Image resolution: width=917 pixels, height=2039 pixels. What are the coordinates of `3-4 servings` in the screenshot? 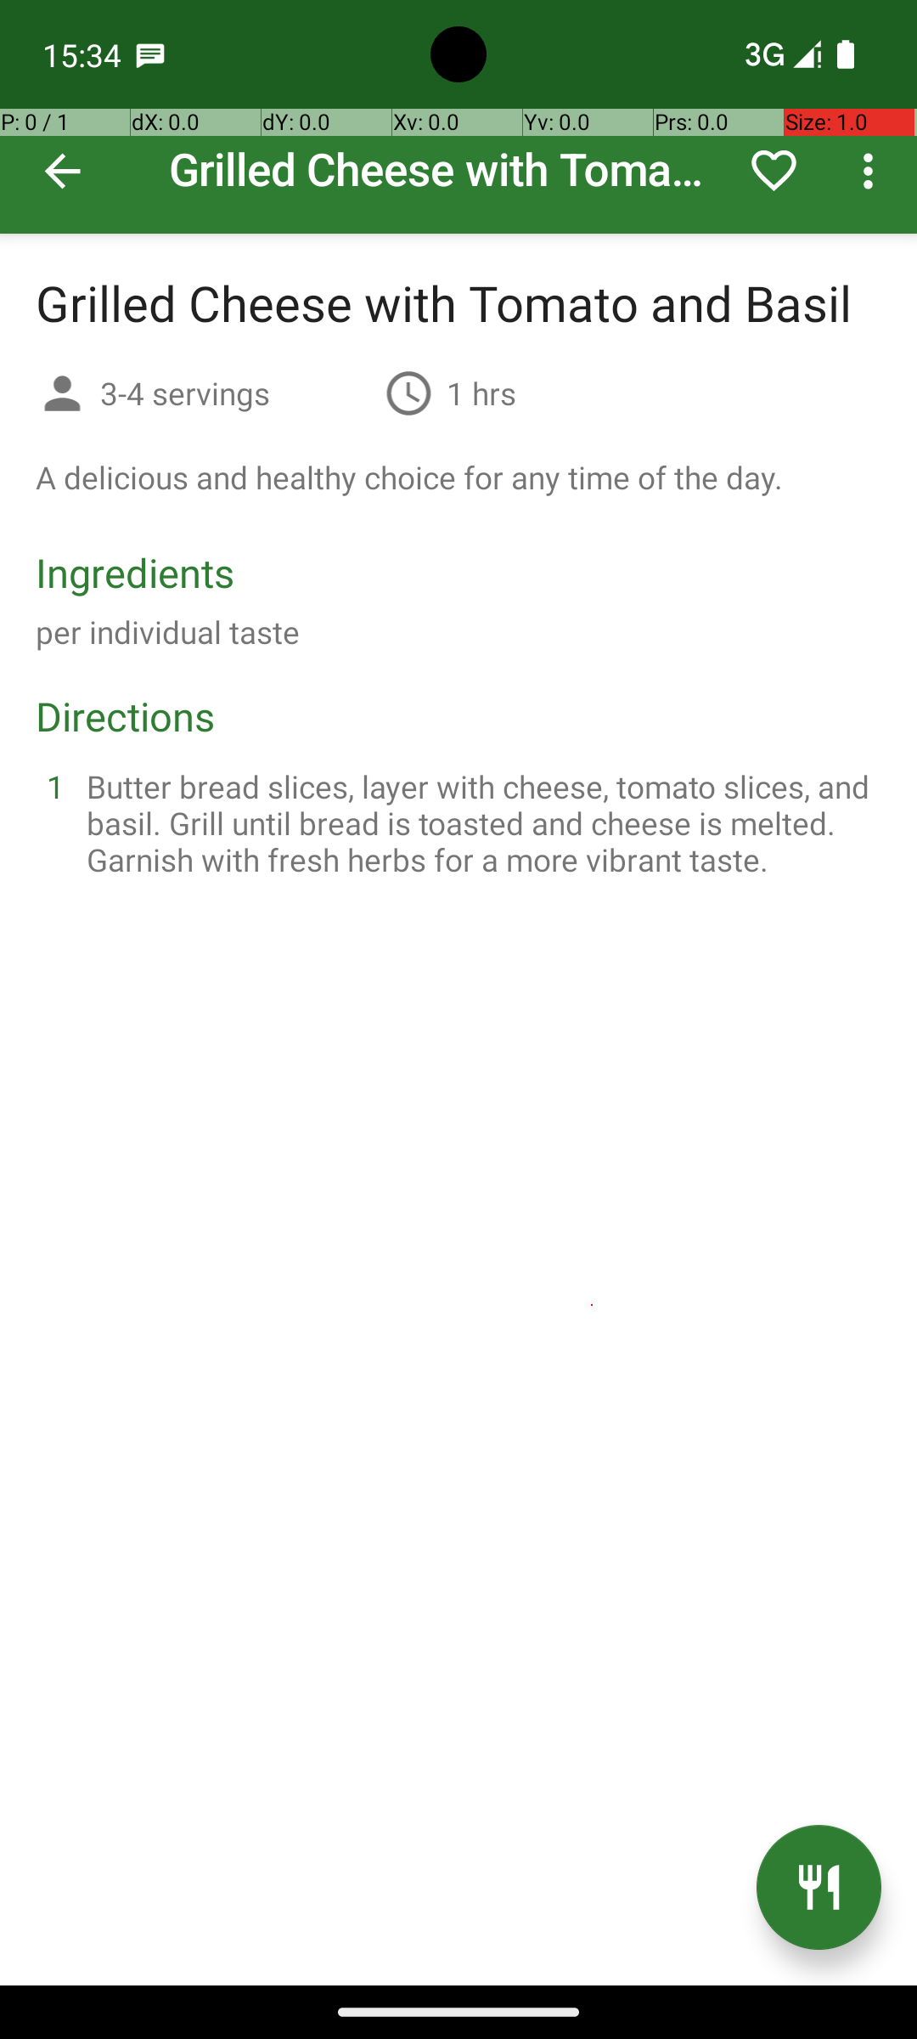 It's located at (236, 393).